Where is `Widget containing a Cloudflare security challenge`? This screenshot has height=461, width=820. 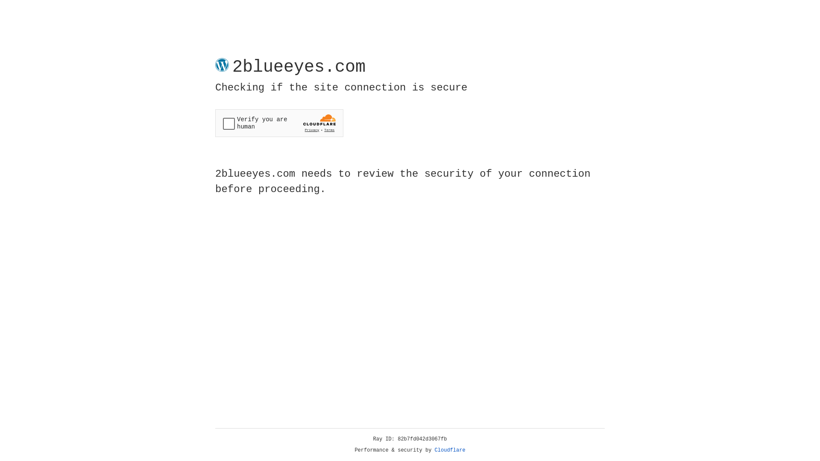
Widget containing a Cloudflare security challenge is located at coordinates (279, 123).